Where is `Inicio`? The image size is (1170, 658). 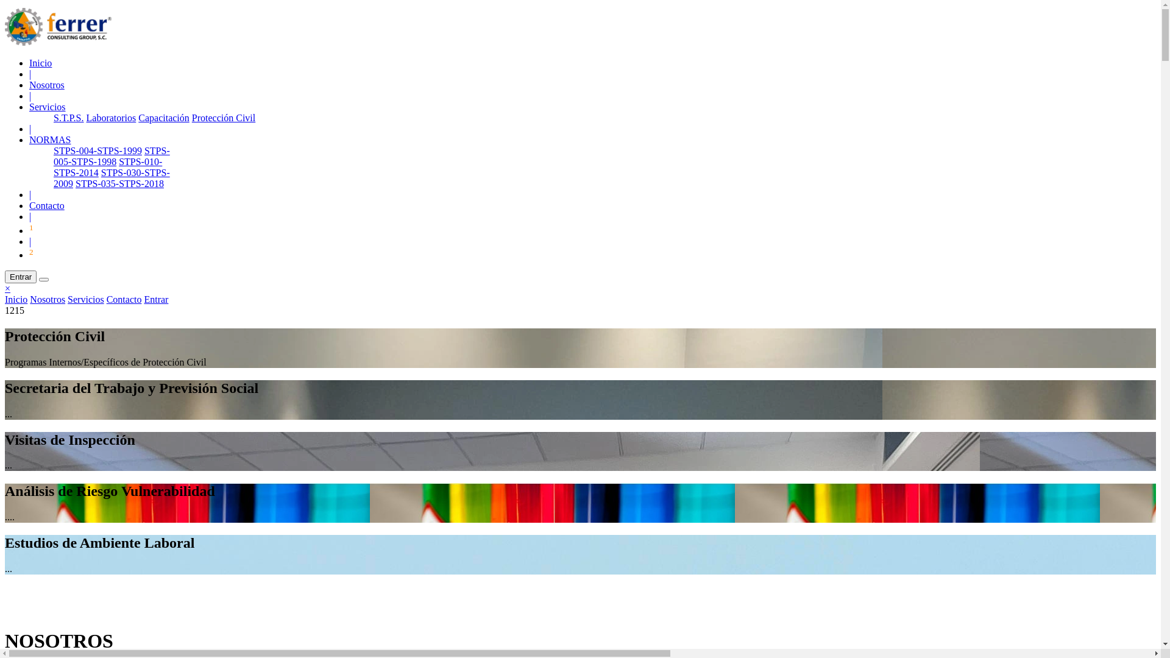
Inicio is located at coordinates (40, 63).